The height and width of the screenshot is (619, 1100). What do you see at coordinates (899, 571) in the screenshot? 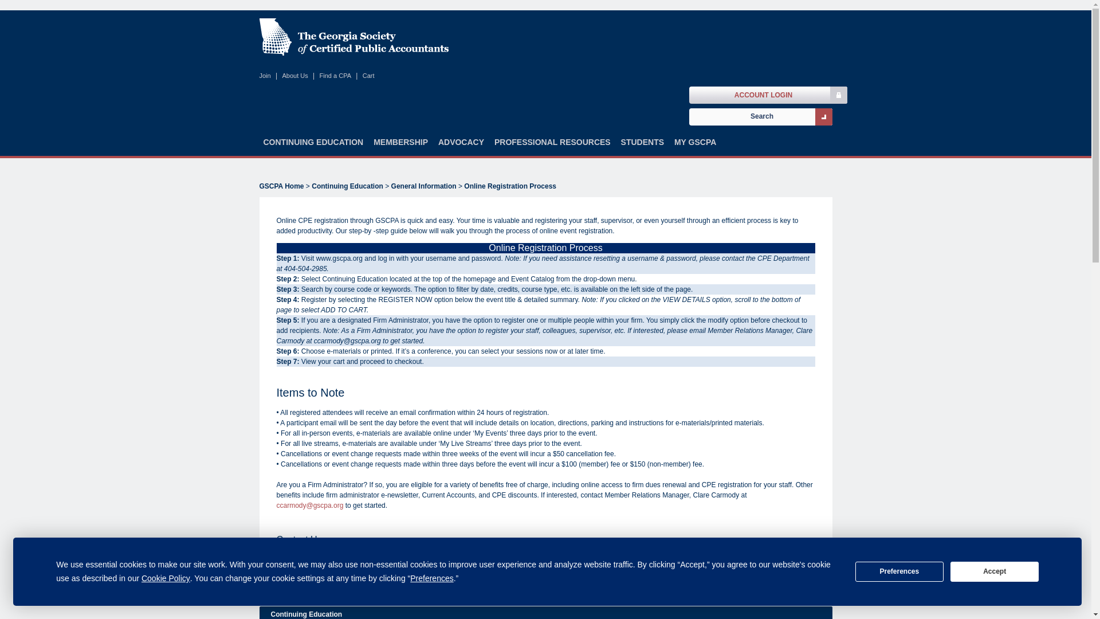
I see `Preferences` at bounding box center [899, 571].